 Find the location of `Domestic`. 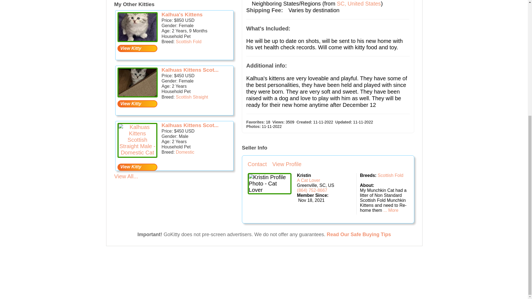

Domestic is located at coordinates (185, 152).